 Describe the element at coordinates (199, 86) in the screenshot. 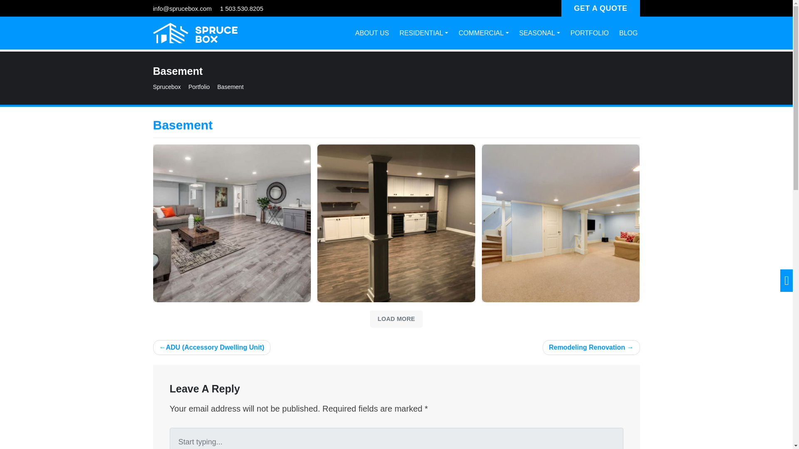

I see `Portfolio` at that location.